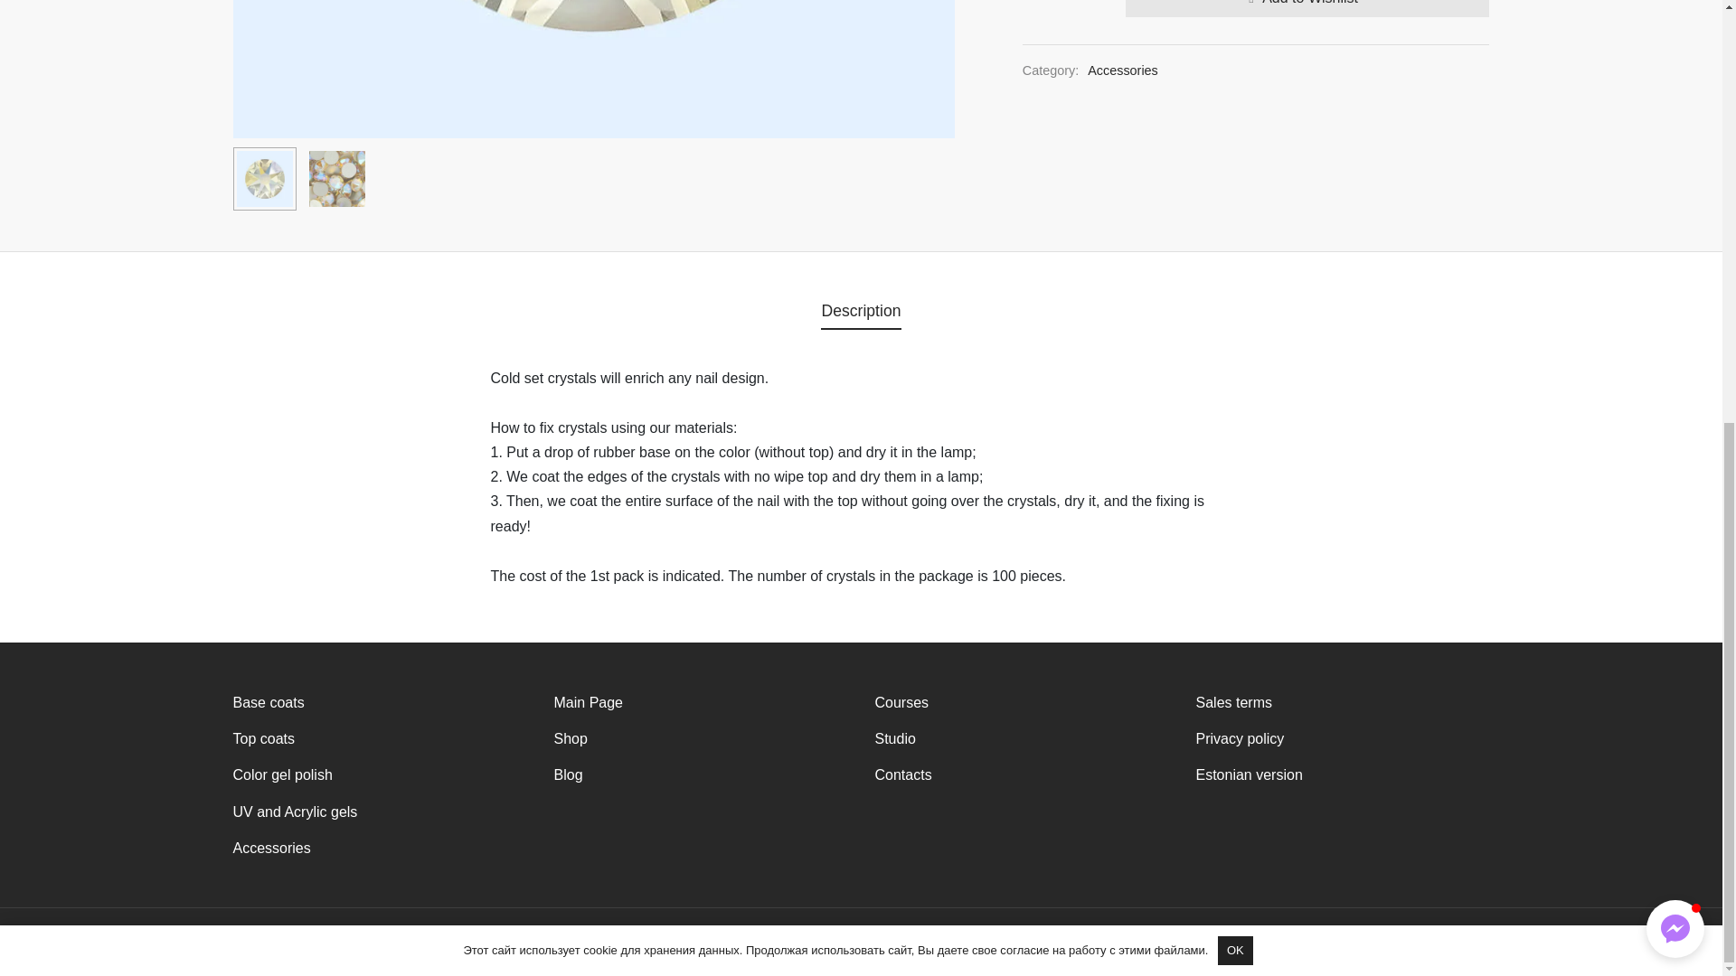 The width and height of the screenshot is (1736, 976). What do you see at coordinates (901, 701) in the screenshot?
I see `Courses` at bounding box center [901, 701].